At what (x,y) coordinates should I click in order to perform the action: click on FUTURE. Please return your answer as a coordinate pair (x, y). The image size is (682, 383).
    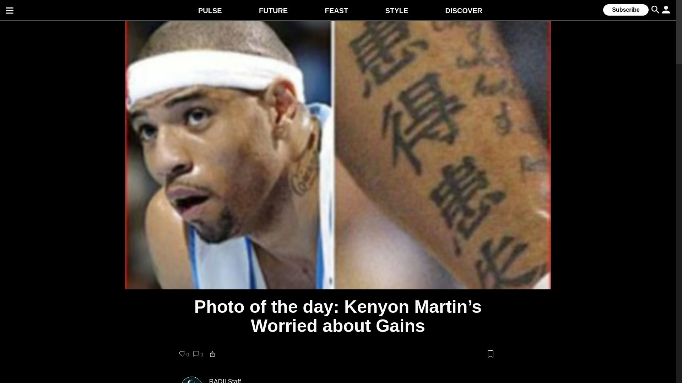
    Looking at the image, I should click on (274, 11).